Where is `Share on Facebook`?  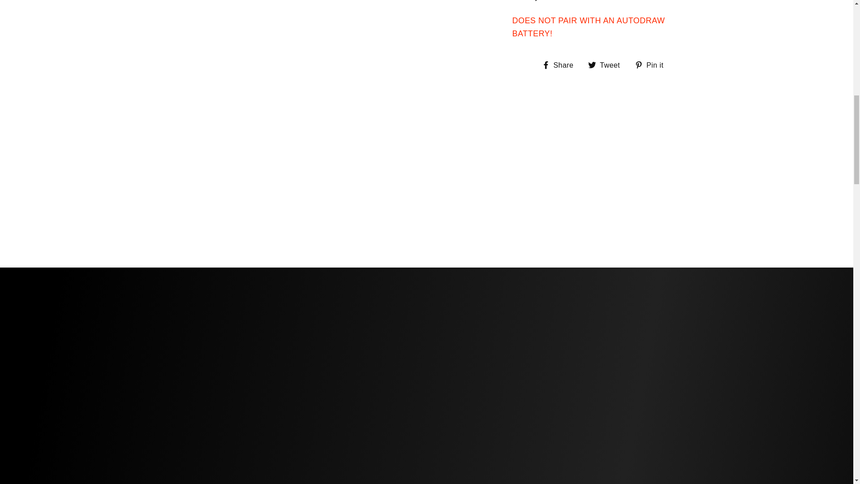
Share on Facebook is located at coordinates (561, 65).